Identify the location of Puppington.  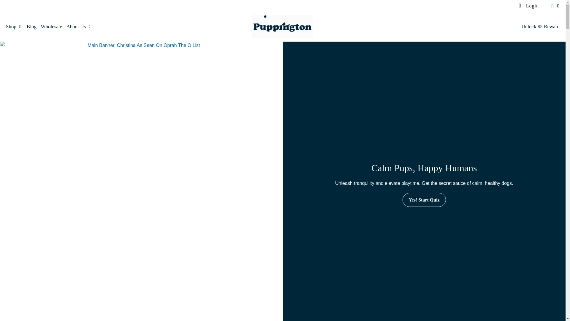
(283, 26).